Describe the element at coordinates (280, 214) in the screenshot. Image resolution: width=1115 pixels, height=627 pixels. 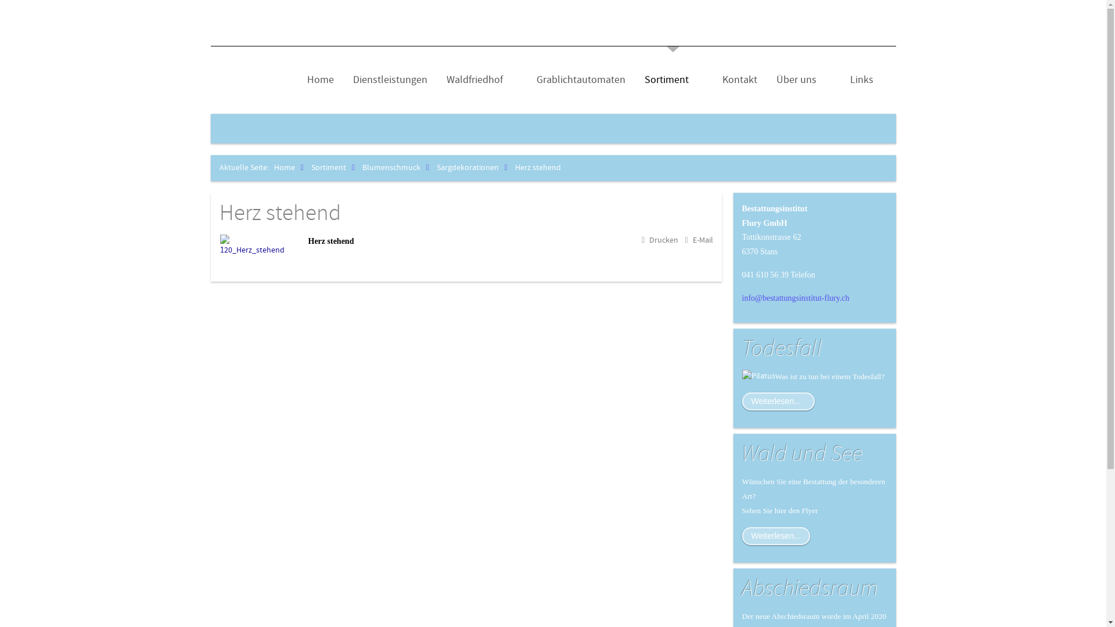
I see `Herz stehend` at that location.